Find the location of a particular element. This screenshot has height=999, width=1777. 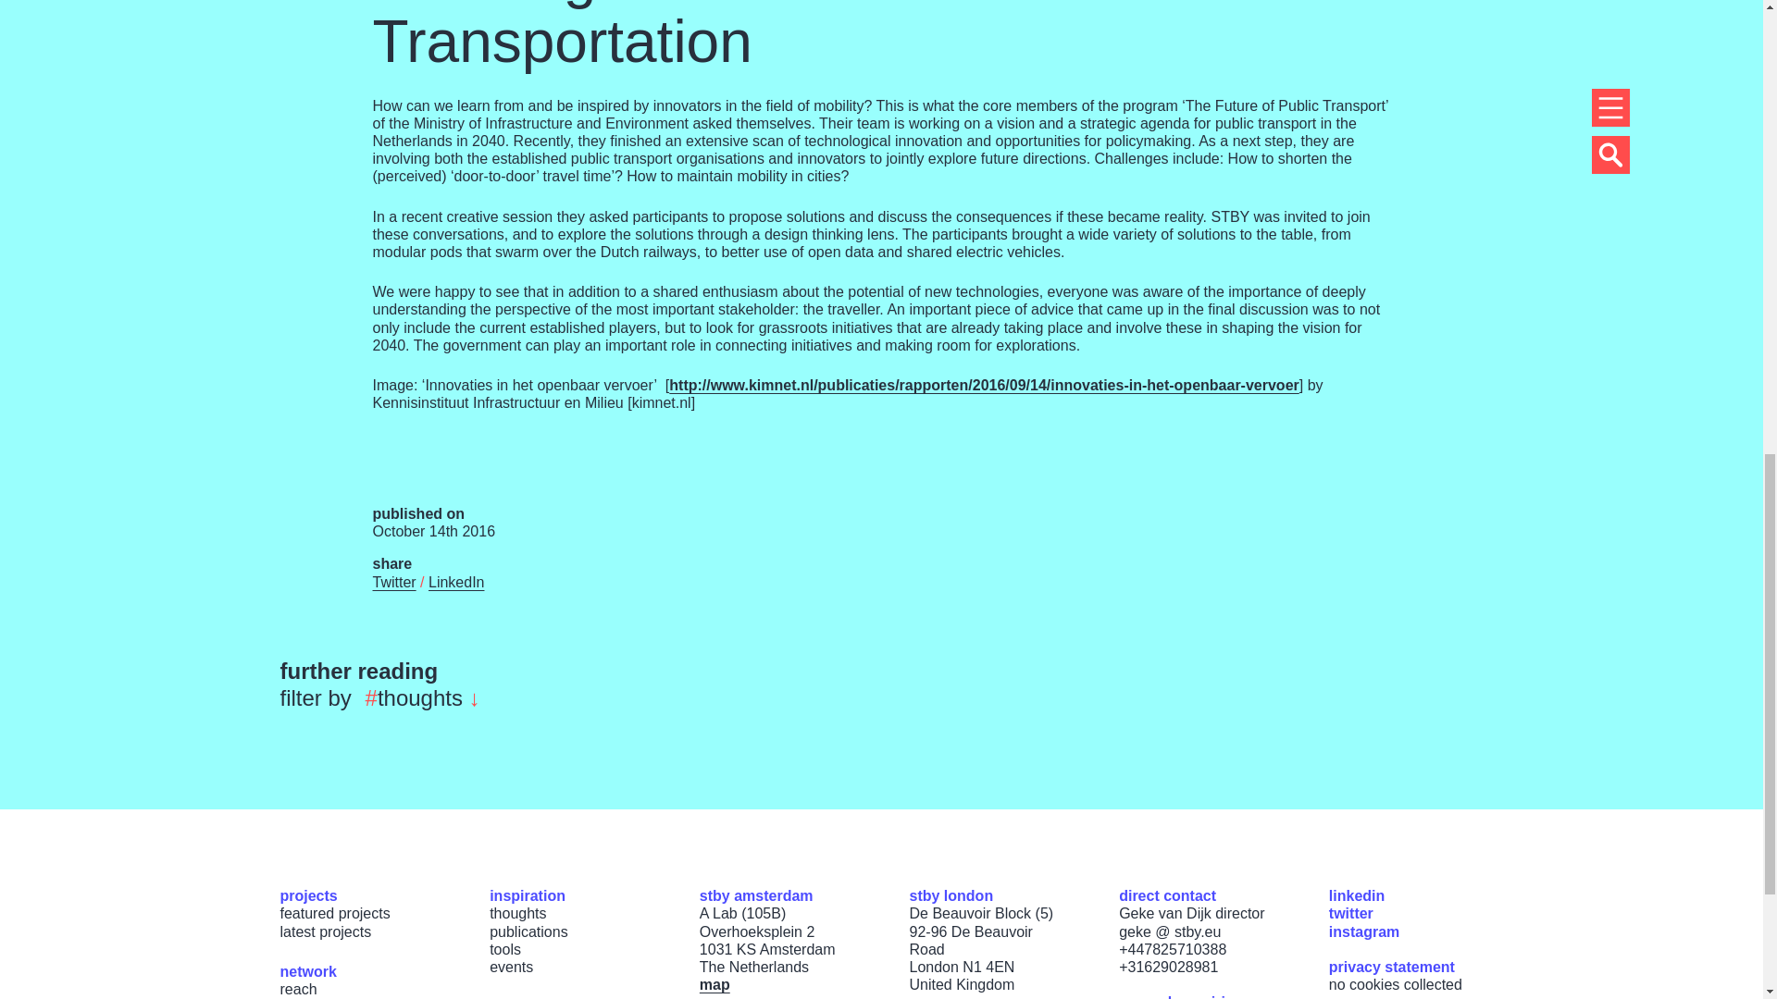

Twitter is located at coordinates (393, 583).